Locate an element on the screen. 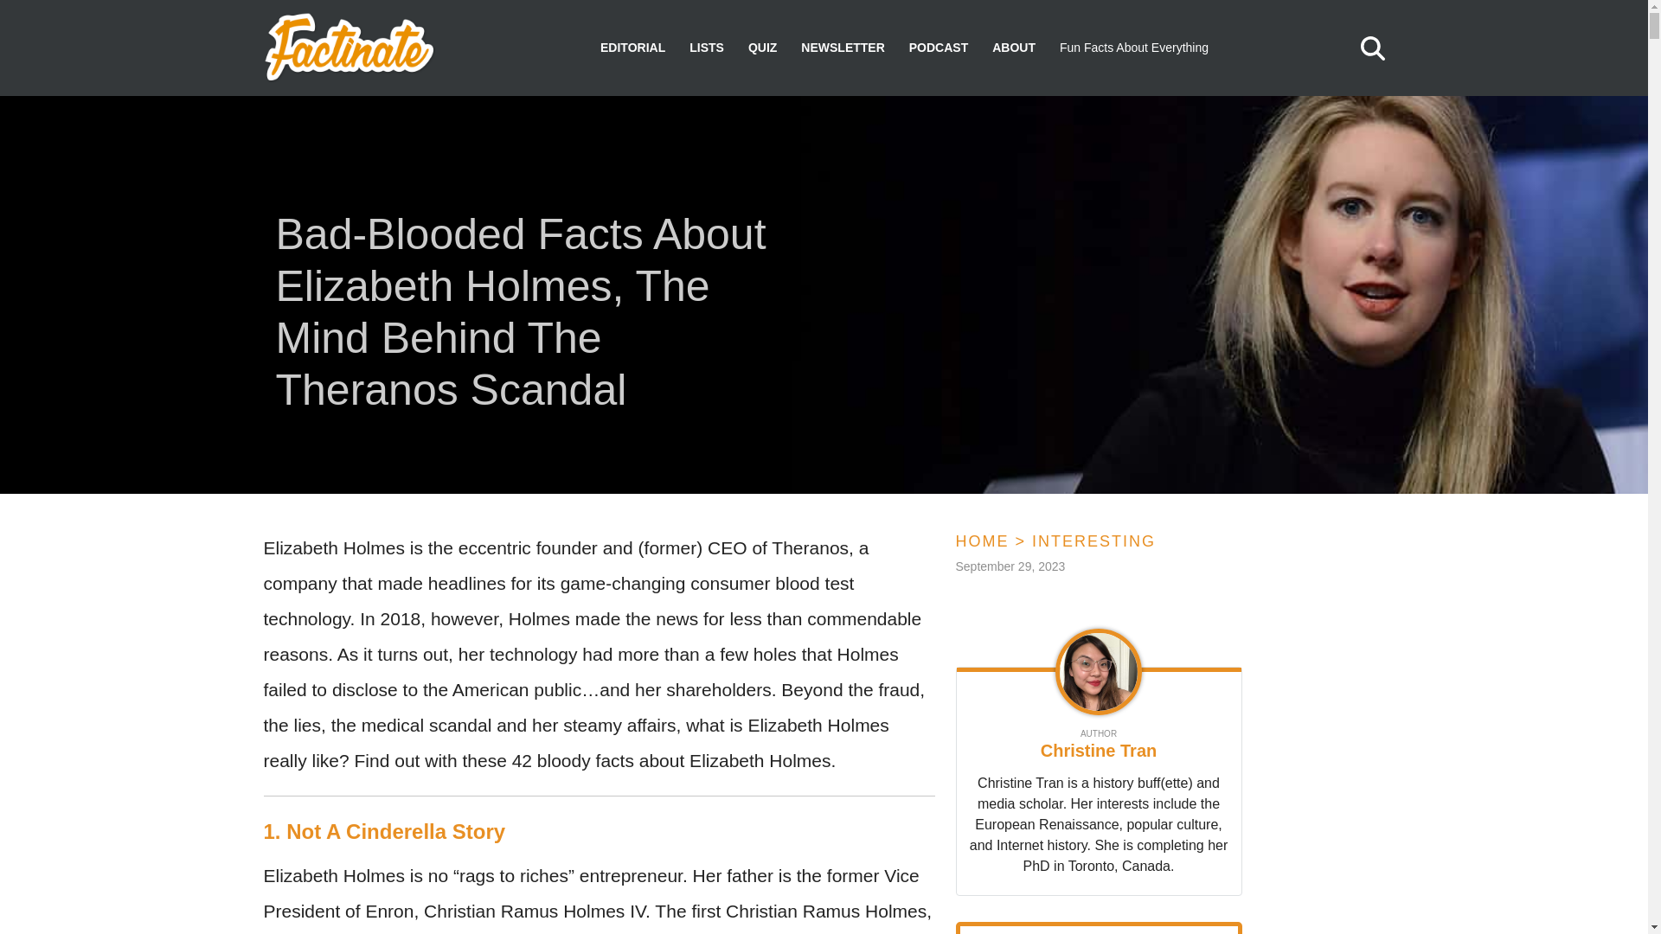 This screenshot has height=934, width=1661. QUIZ is located at coordinates (763, 48).